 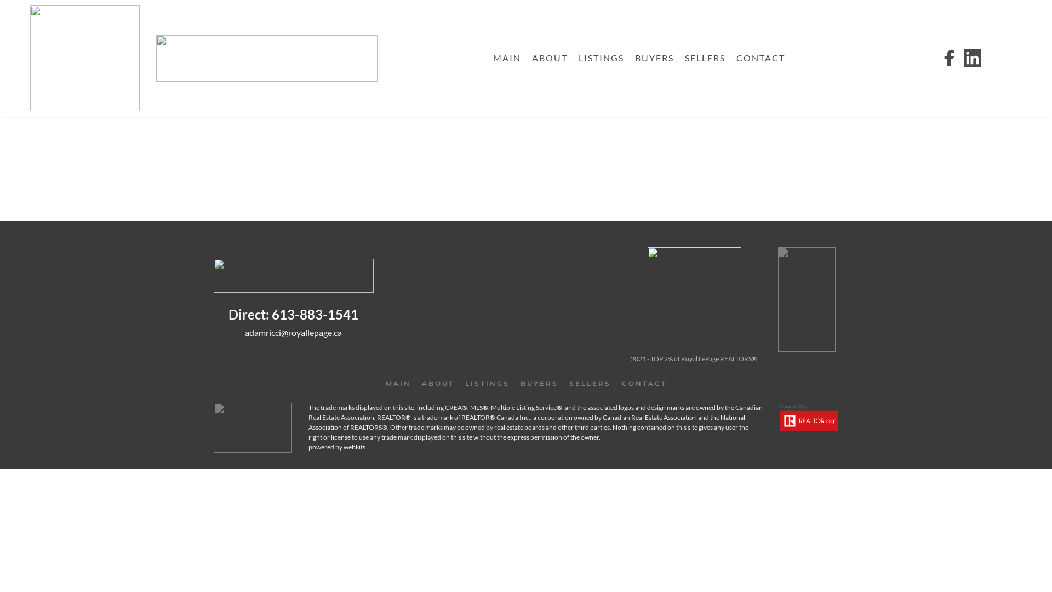 What do you see at coordinates (437, 384) in the screenshot?
I see `ABOUT` at bounding box center [437, 384].